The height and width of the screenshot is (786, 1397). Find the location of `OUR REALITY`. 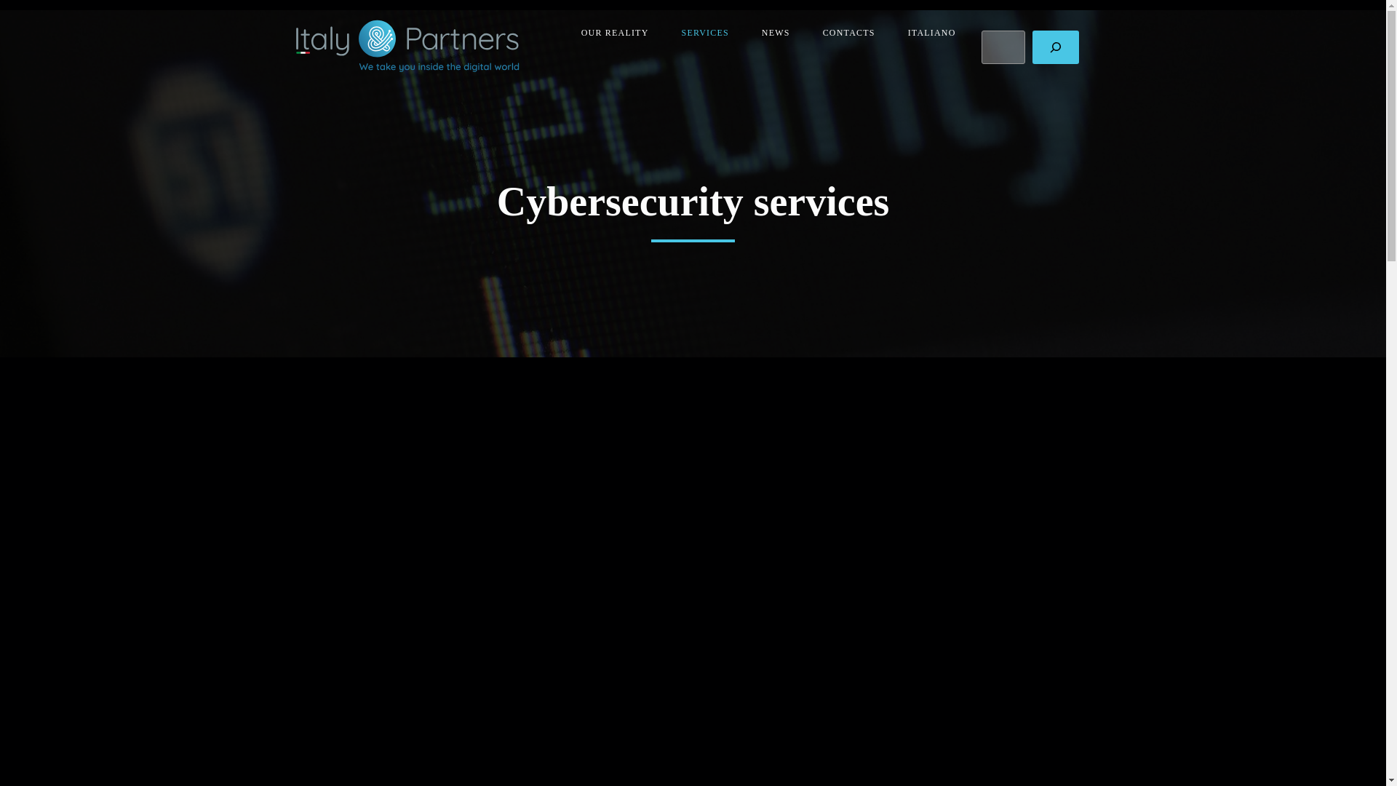

OUR REALITY is located at coordinates (610, 33).